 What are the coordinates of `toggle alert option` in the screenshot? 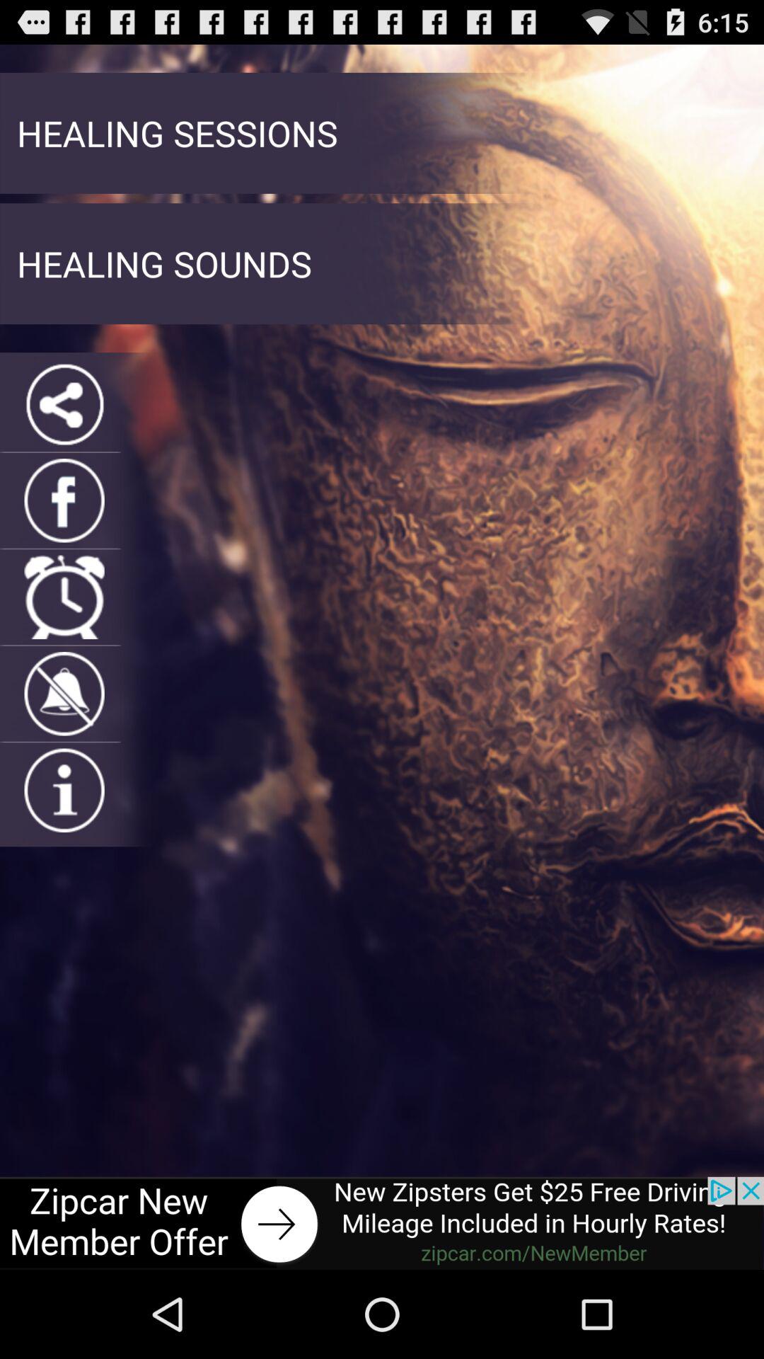 It's located at (64, 694).